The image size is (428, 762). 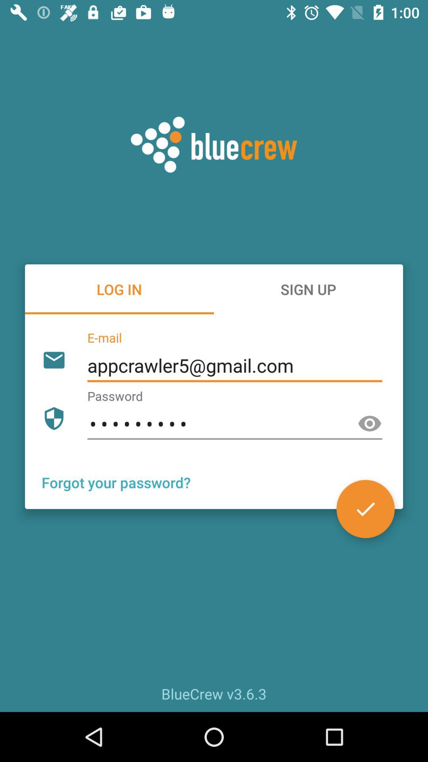 What do you see at coordinates (365, 509) in the screenshot?
I see `select the app` at bounding box center [365, 509].